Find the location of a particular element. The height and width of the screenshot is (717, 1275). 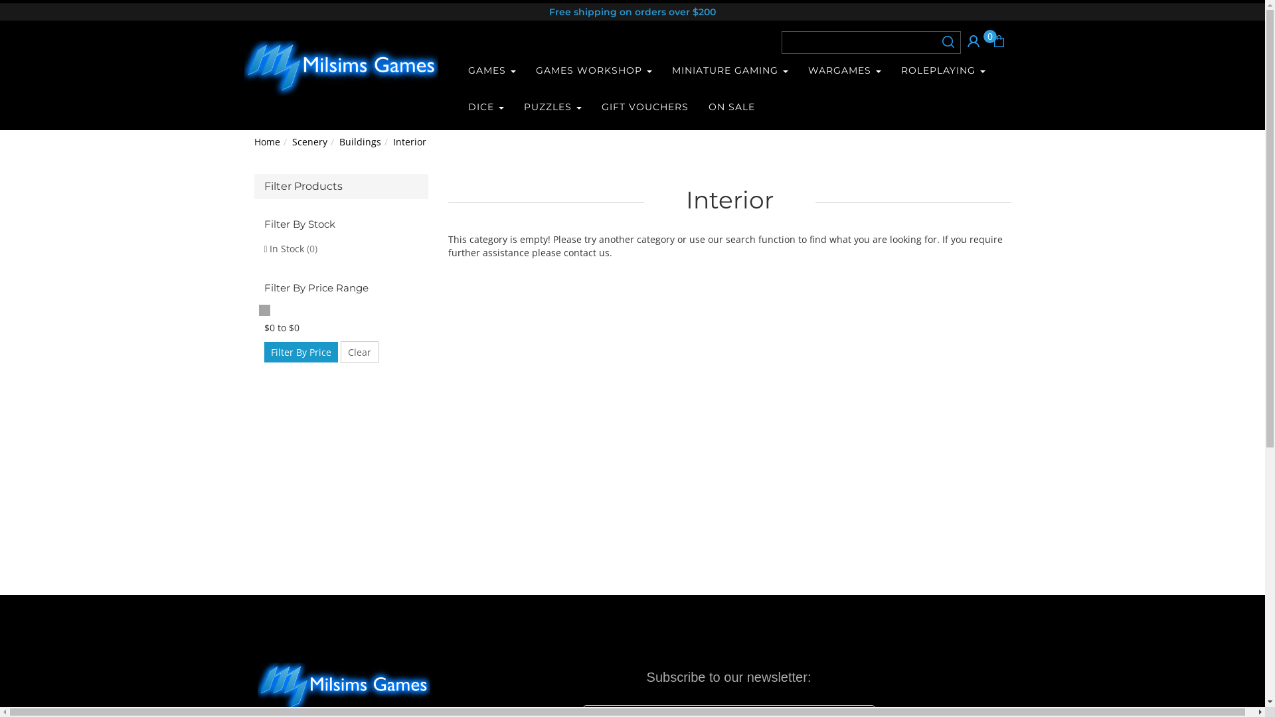

WARGAMES is located at coordinates (845, 72).